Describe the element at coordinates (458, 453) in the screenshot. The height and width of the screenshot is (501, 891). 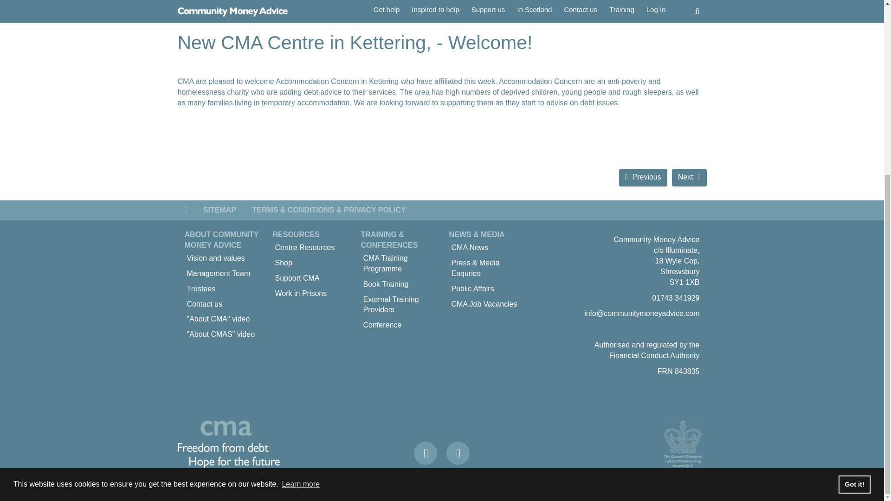
I see `Twitter` at that location.